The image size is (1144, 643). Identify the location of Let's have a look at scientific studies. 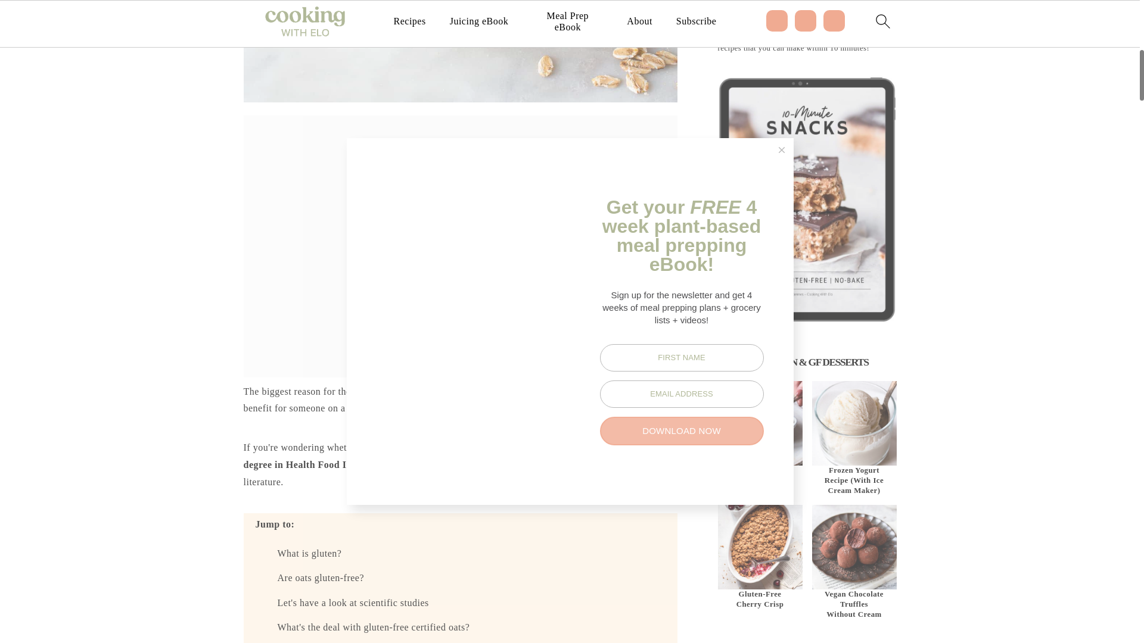
(353, 603).